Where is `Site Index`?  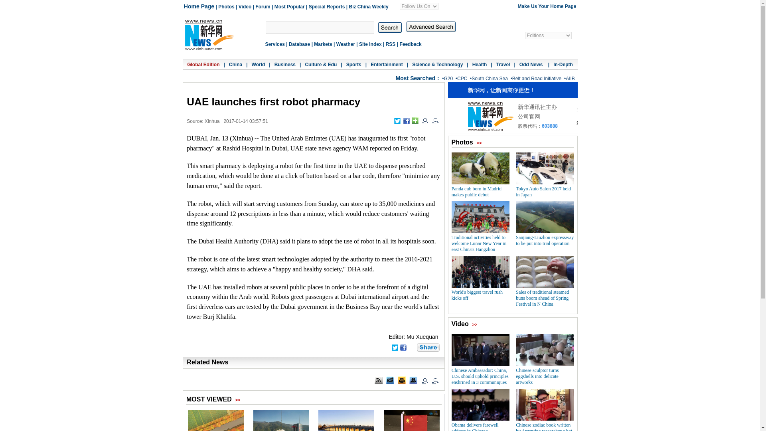 Site Index is located at coordinates (370, 44).